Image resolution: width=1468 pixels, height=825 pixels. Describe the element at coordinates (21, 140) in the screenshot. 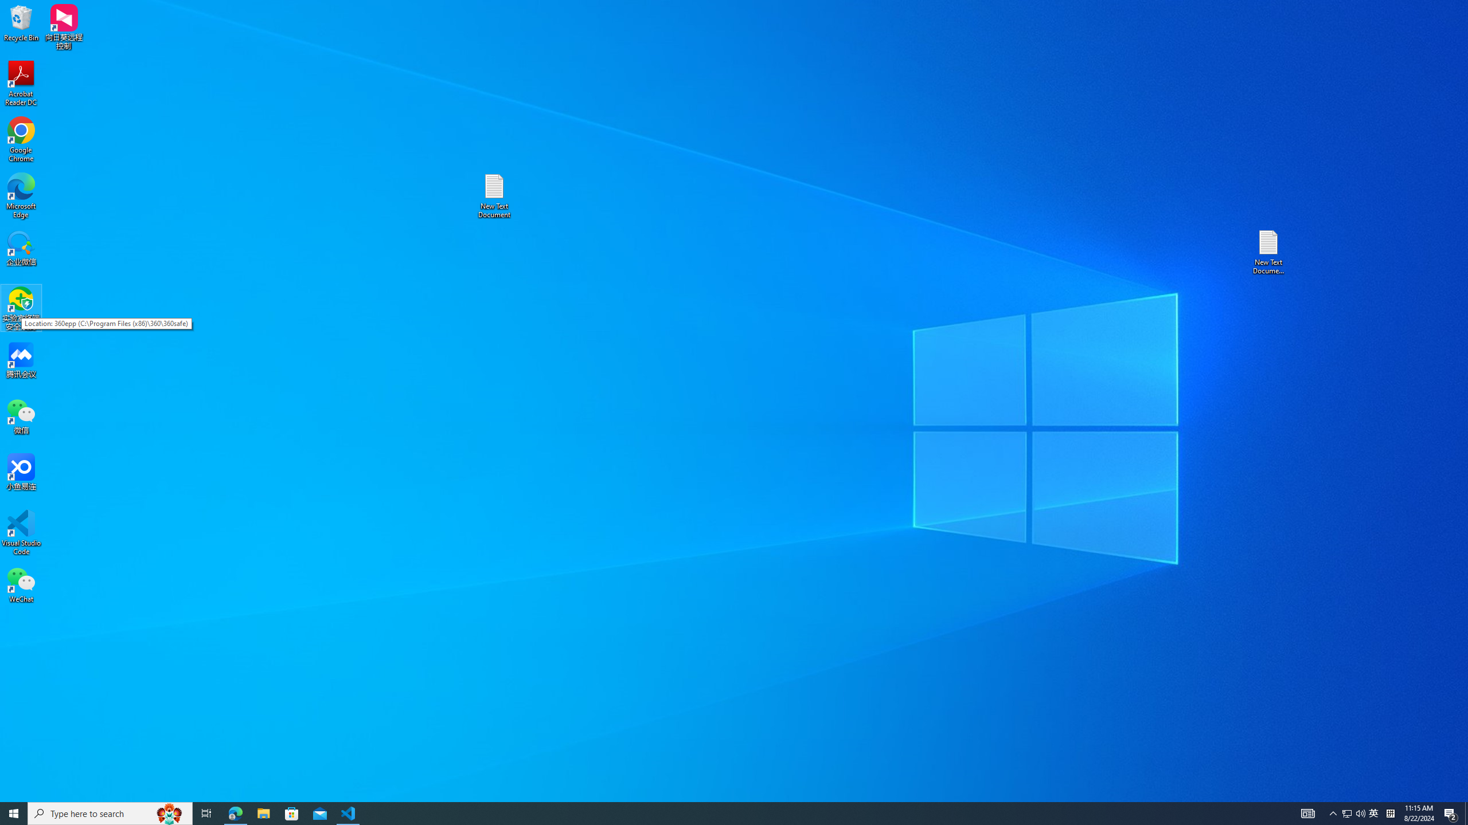

I see `Show desktop` at that location.